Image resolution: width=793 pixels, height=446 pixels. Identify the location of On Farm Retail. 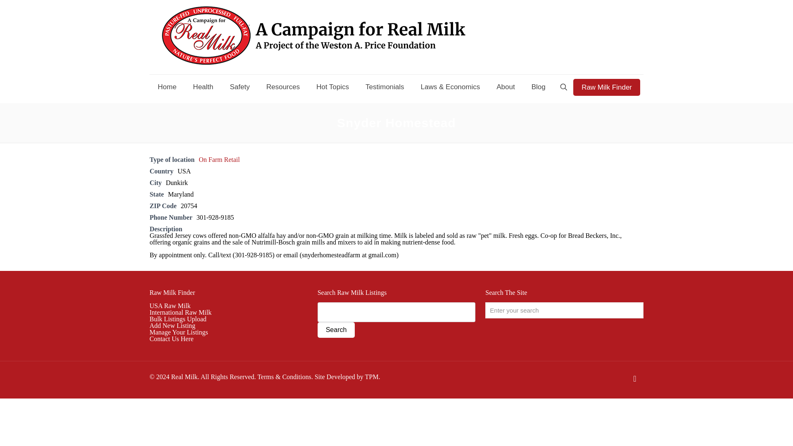
(219, 159).